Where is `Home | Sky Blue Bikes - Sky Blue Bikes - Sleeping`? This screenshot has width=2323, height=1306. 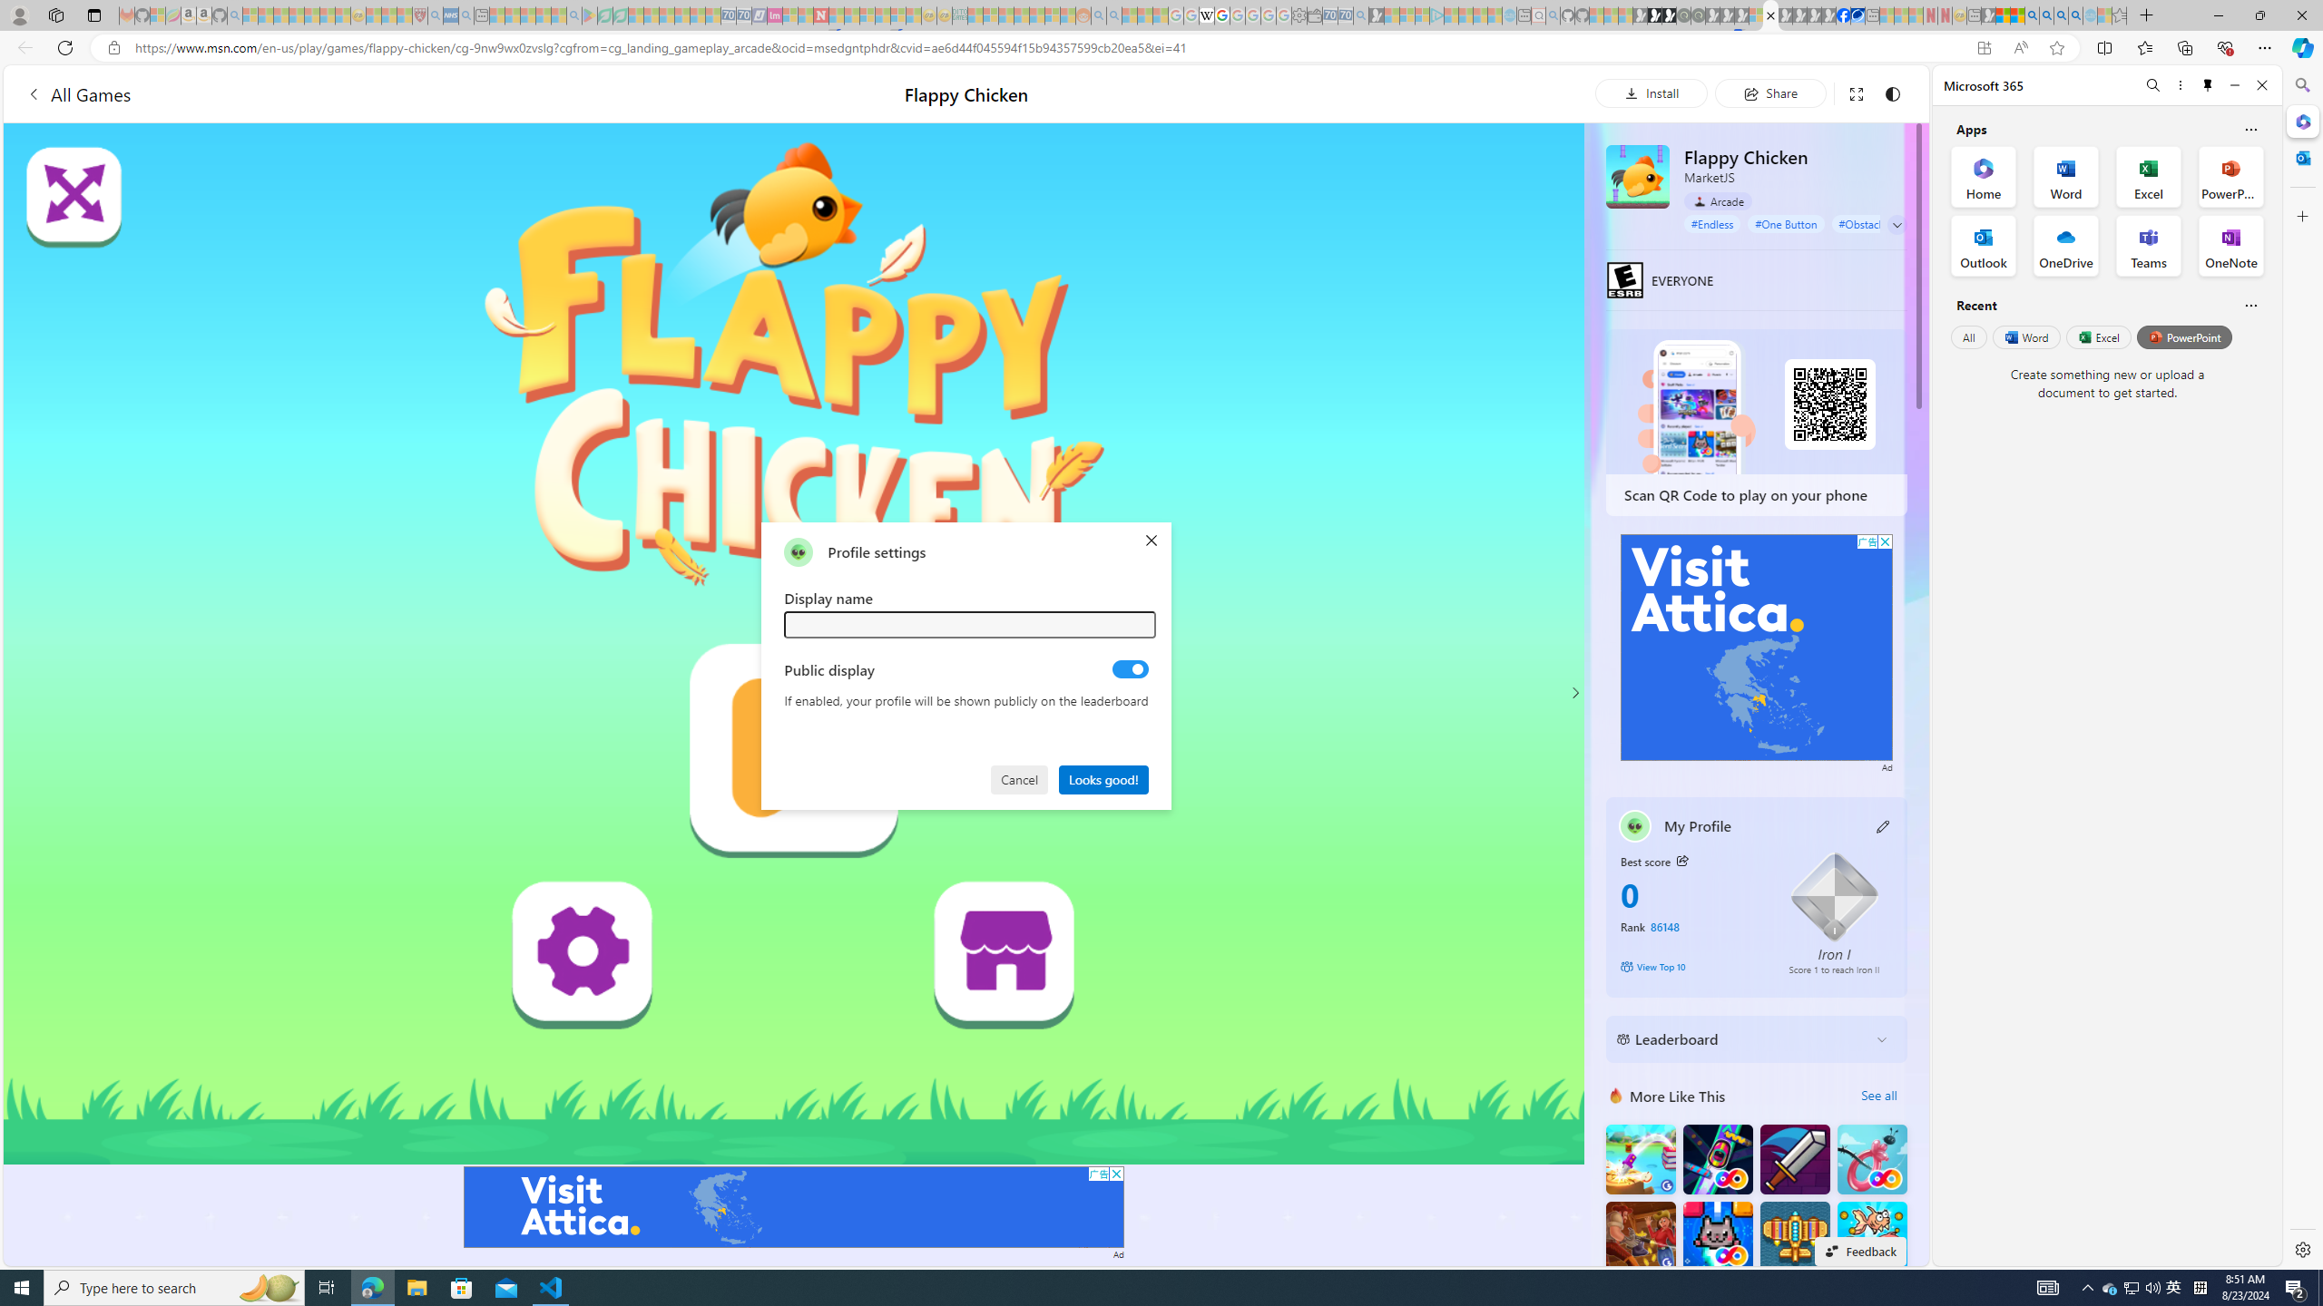
Home | Sky Blue Bikes - Sky Blue Bikes - Sleeping is located at coordinates (1508, 15).